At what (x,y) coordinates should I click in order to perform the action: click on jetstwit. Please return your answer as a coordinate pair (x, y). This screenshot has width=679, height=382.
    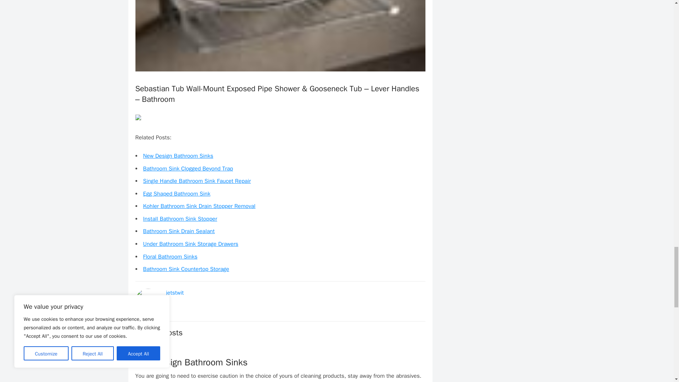
    Looking at the image, I should click on (175, 293).